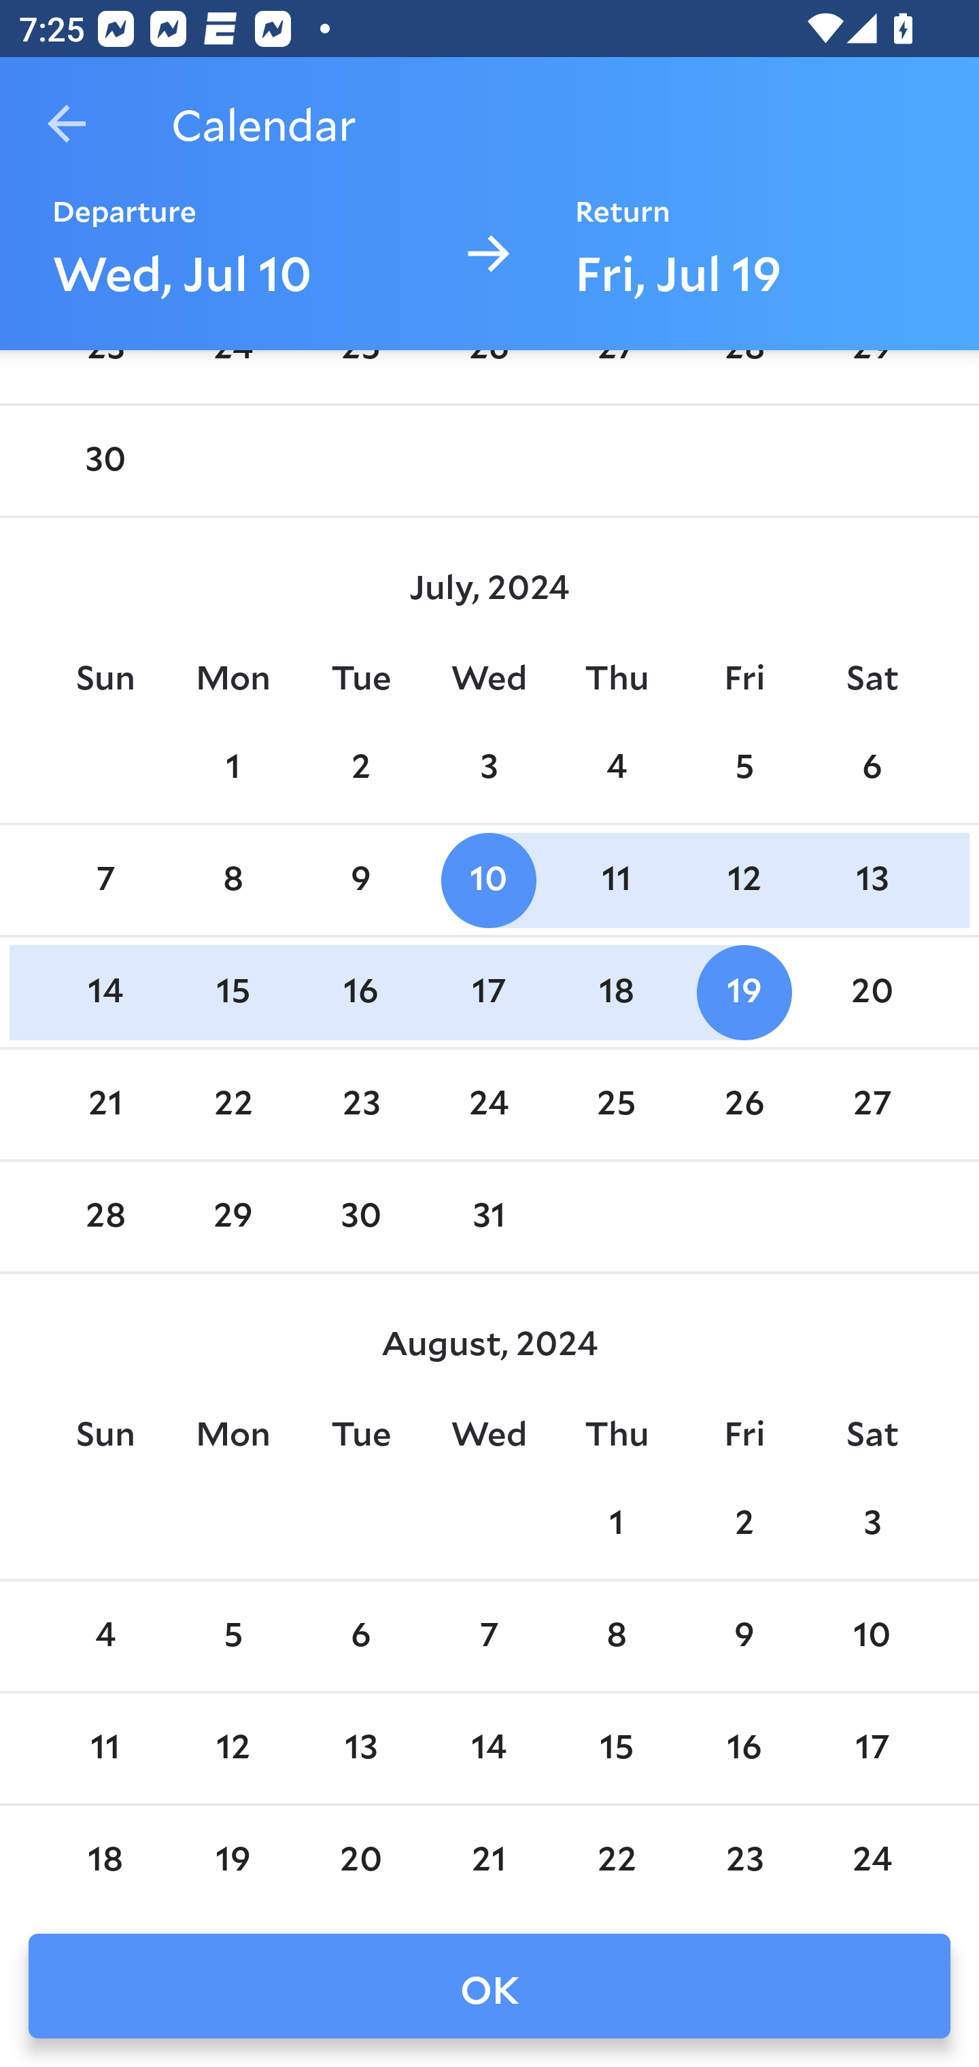  Describe the element at coordinates (105, 1217) in the screenshot. I see `28` at that location.